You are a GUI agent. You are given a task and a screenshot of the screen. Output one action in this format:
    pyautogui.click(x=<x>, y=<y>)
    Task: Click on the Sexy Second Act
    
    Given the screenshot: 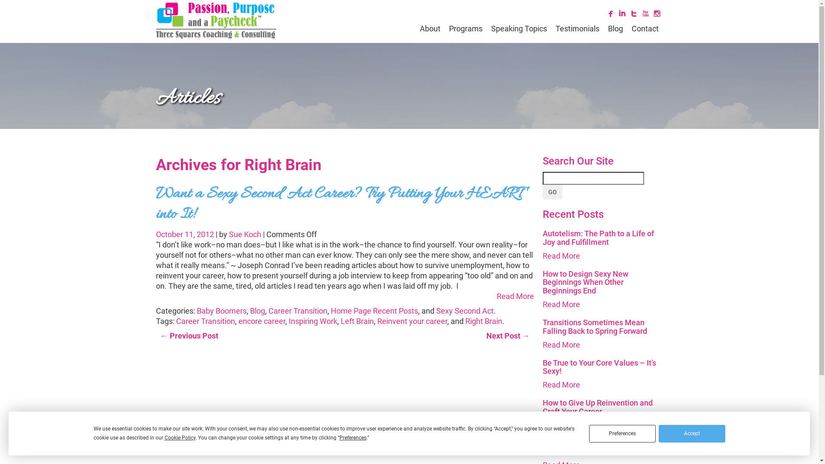 What is the action you would take?
    pyautogui.click(x=464, y=311)
    